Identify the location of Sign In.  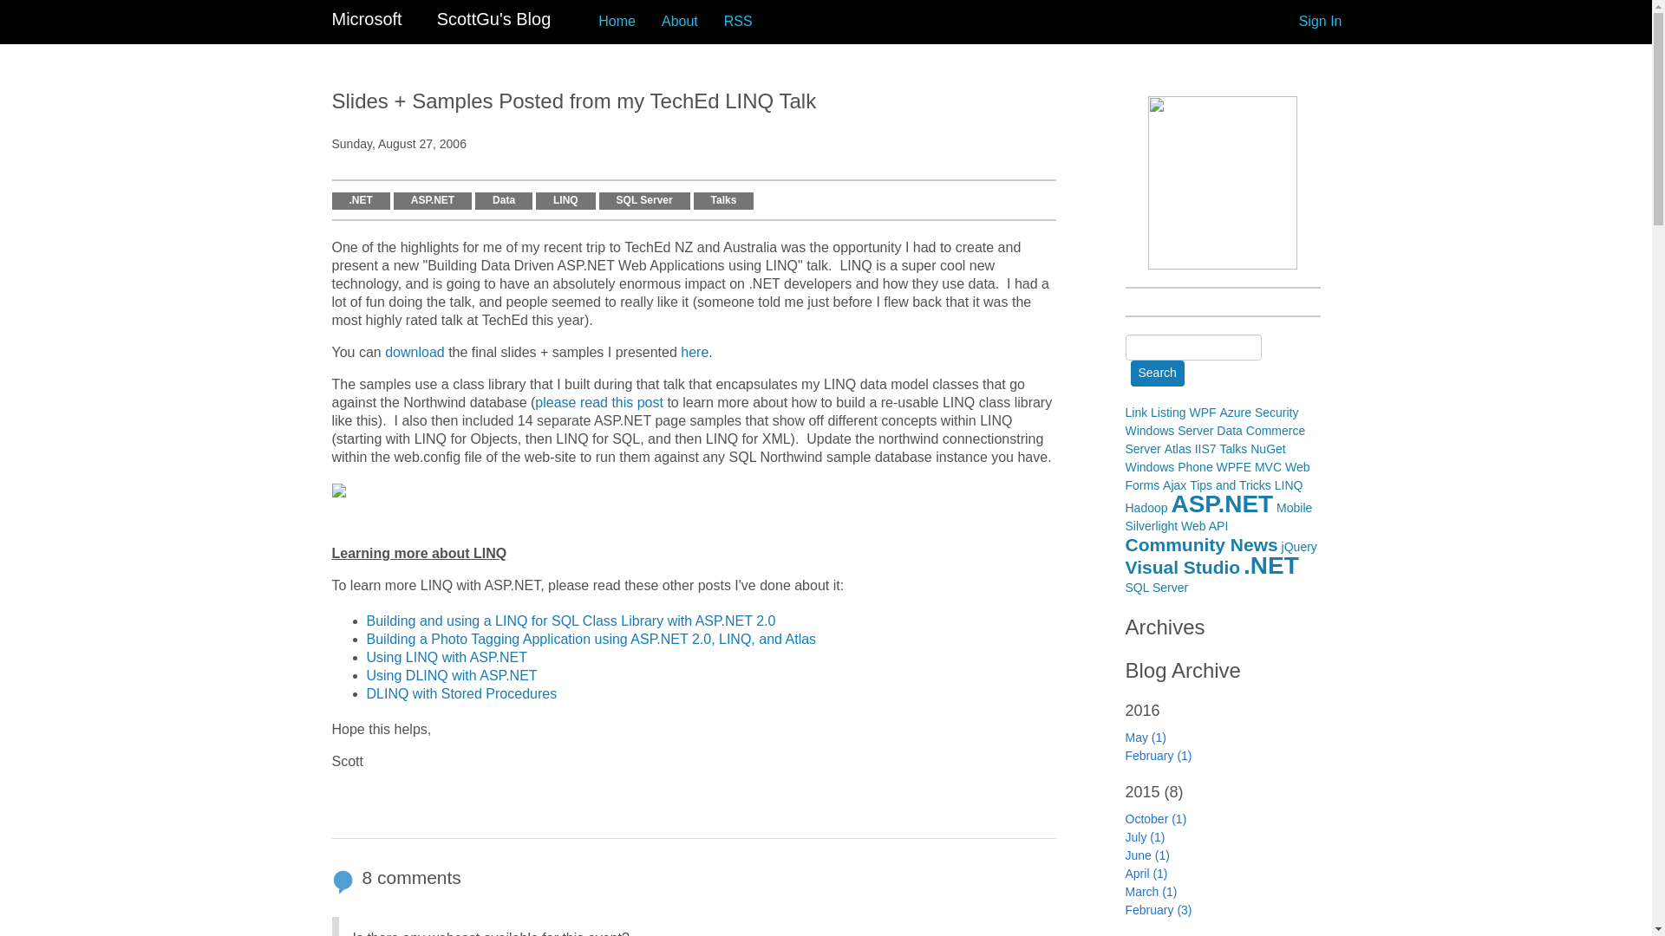
(1320, 21).